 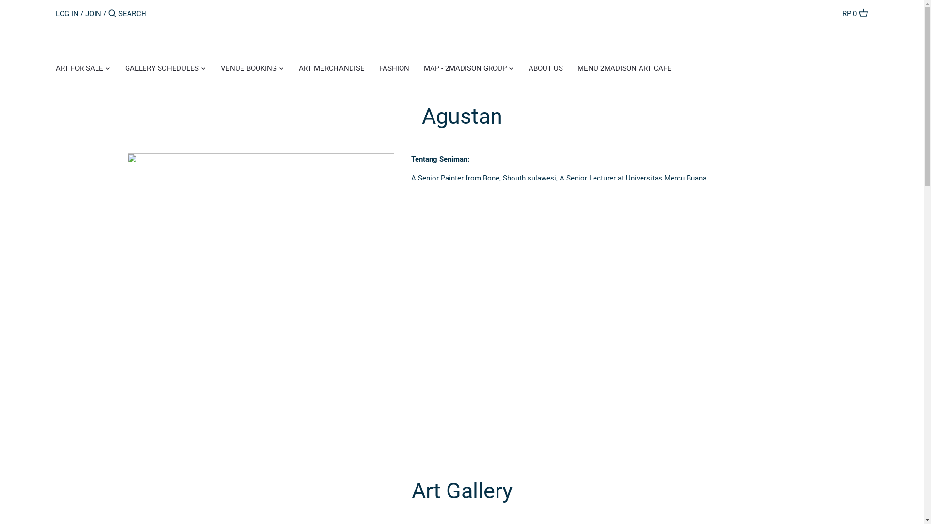 I want to click on GALLERY SCHEDULES, so click(x=162, y=70).